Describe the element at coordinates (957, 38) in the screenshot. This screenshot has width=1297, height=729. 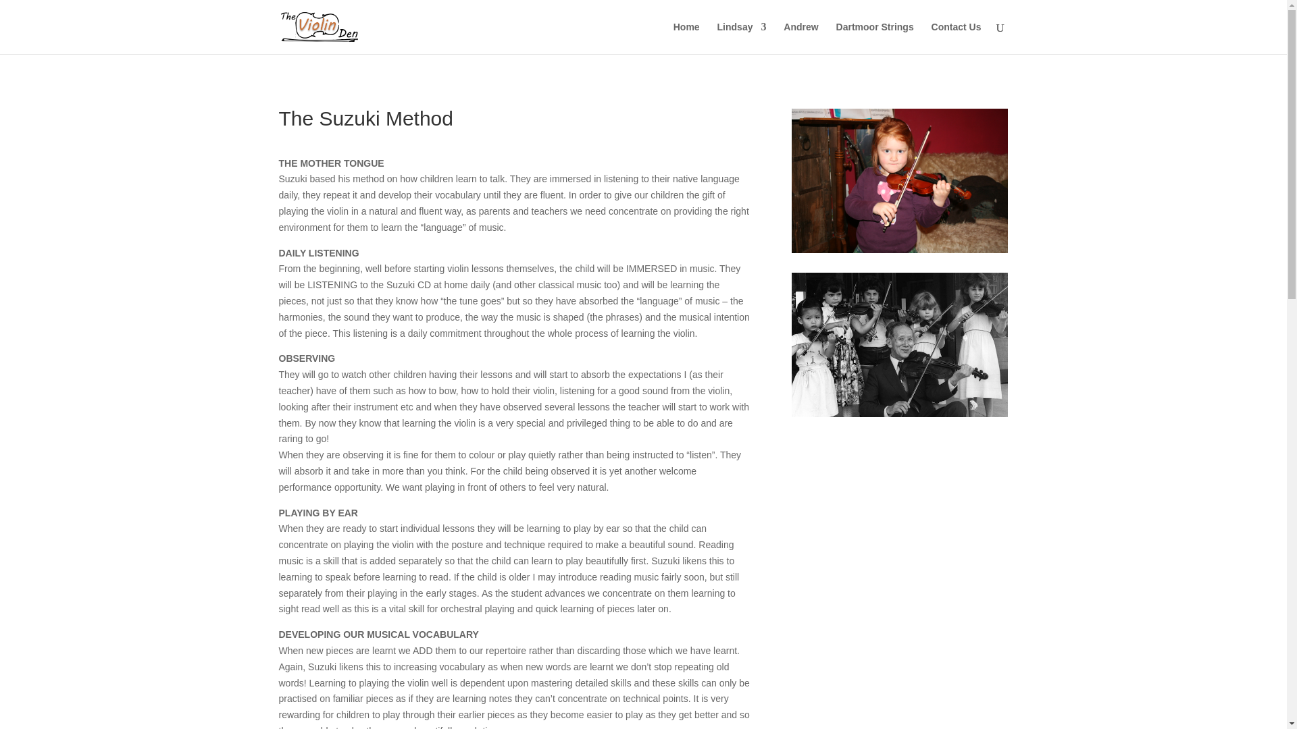
I see `Contact Us` at that location.